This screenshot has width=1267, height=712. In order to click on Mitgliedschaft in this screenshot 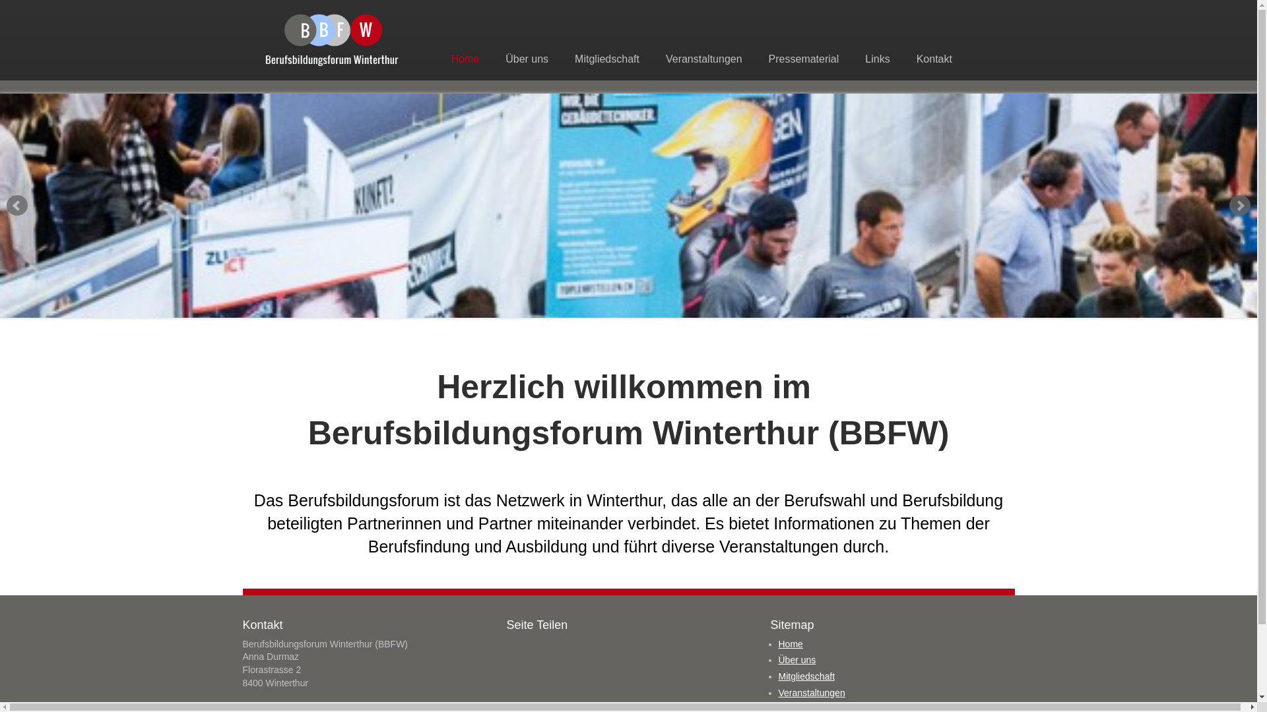, I will do `click(607, 59)`.